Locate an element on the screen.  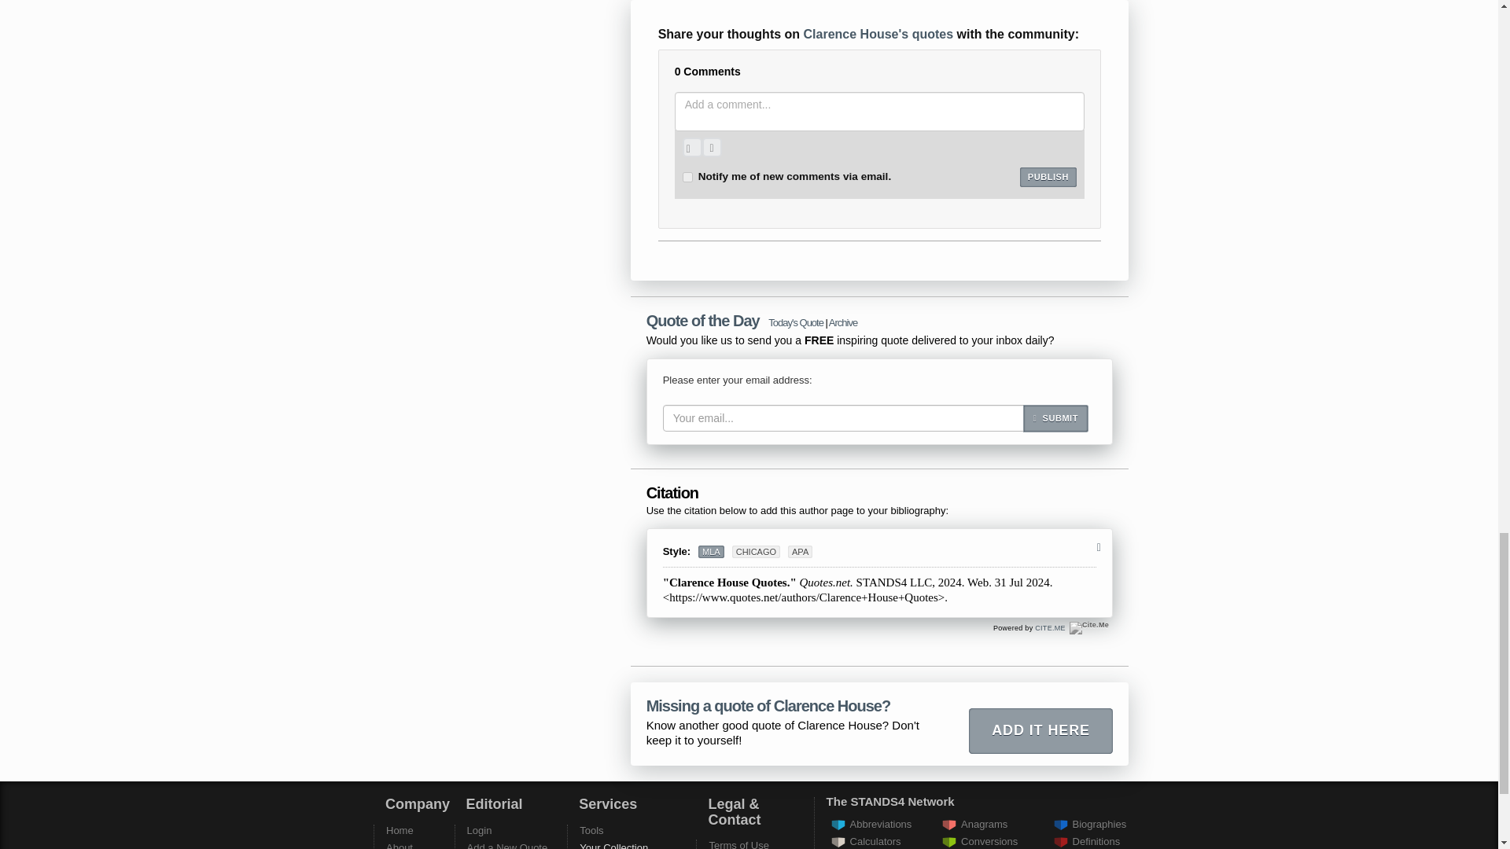
Upload an image is located at coordinates (692, 146).